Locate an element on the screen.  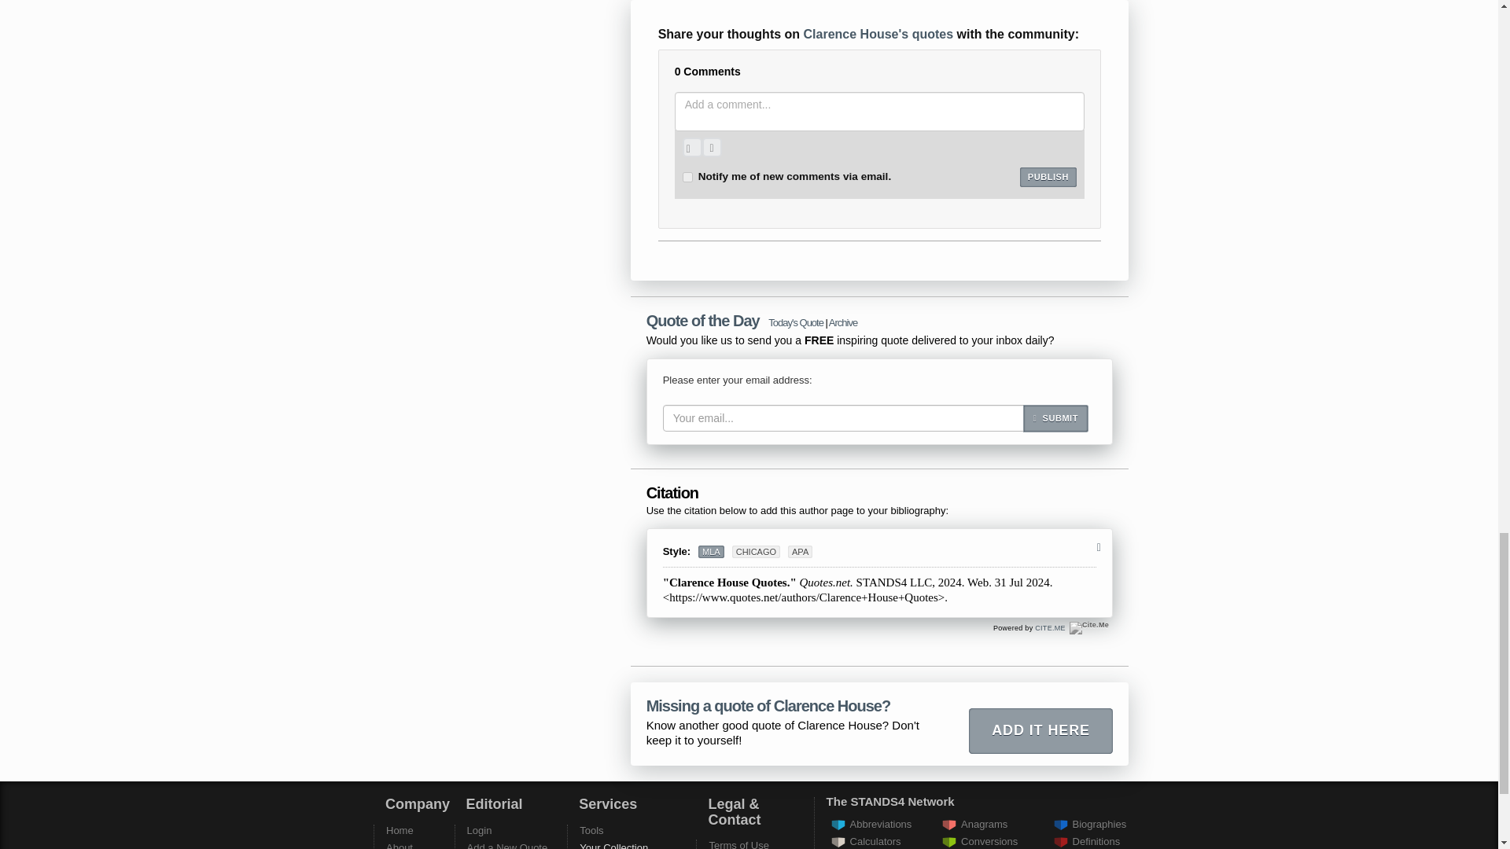
Upload an image is located at coordinates (692, 146).